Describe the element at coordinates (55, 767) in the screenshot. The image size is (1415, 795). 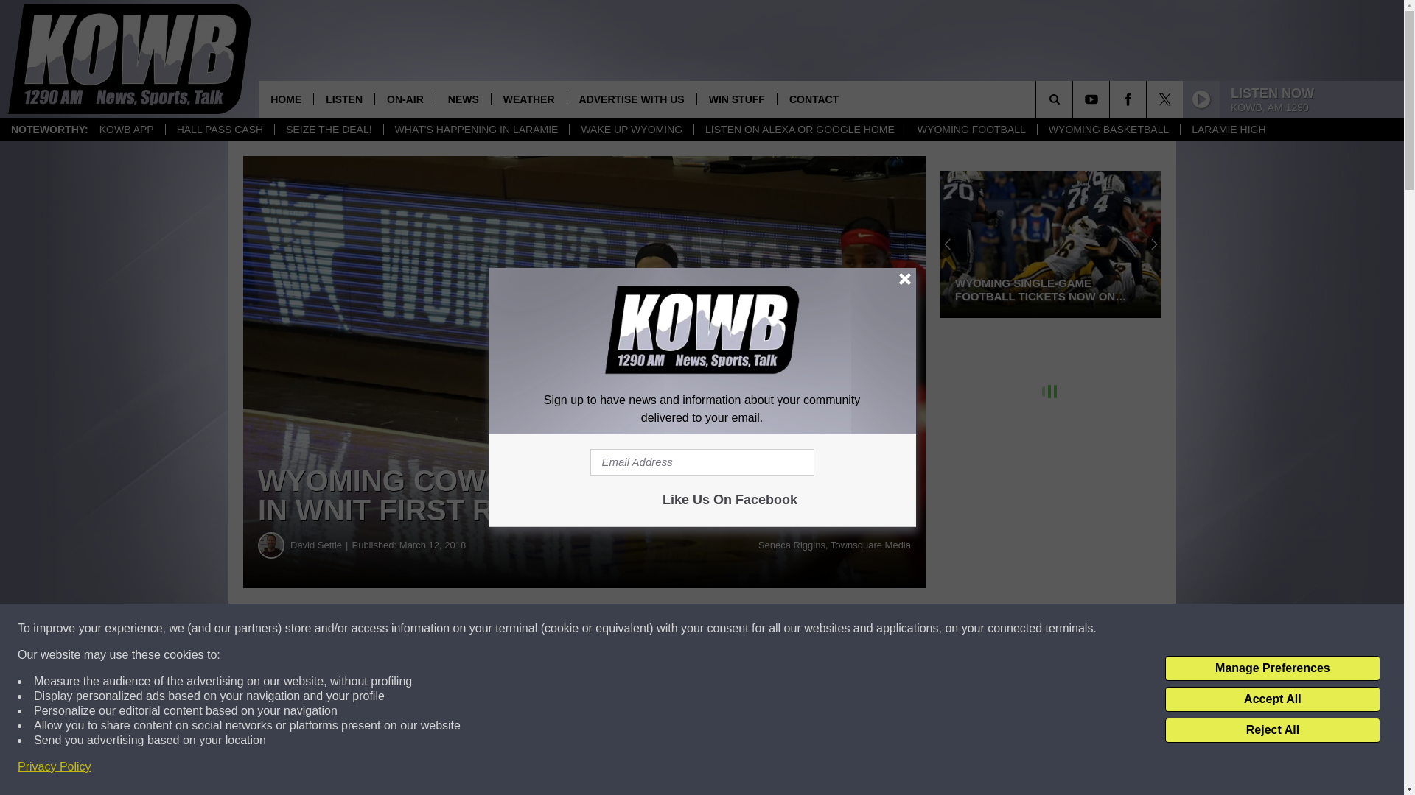
I see `Privacy Policy` at that location.